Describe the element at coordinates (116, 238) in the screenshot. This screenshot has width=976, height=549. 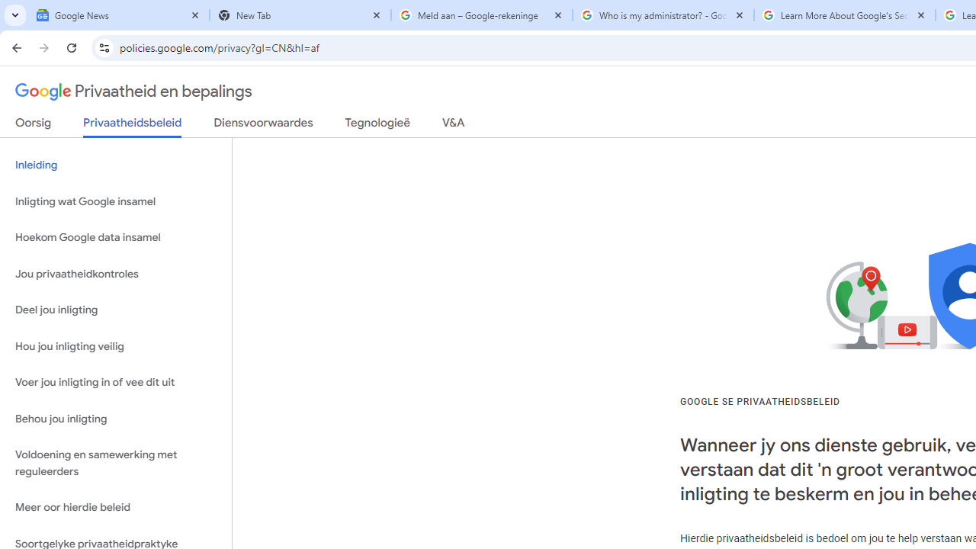
I see `Hoekom Google data insamel` at that location.